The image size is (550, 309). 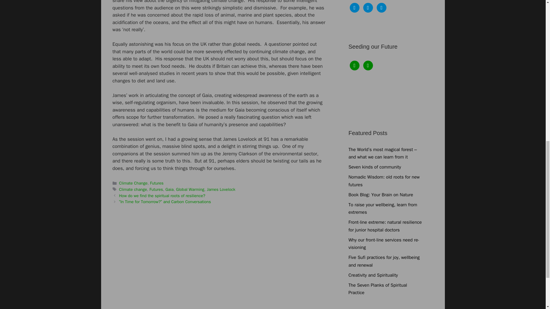 I want to click on Futures, so click(x=156, y=189).